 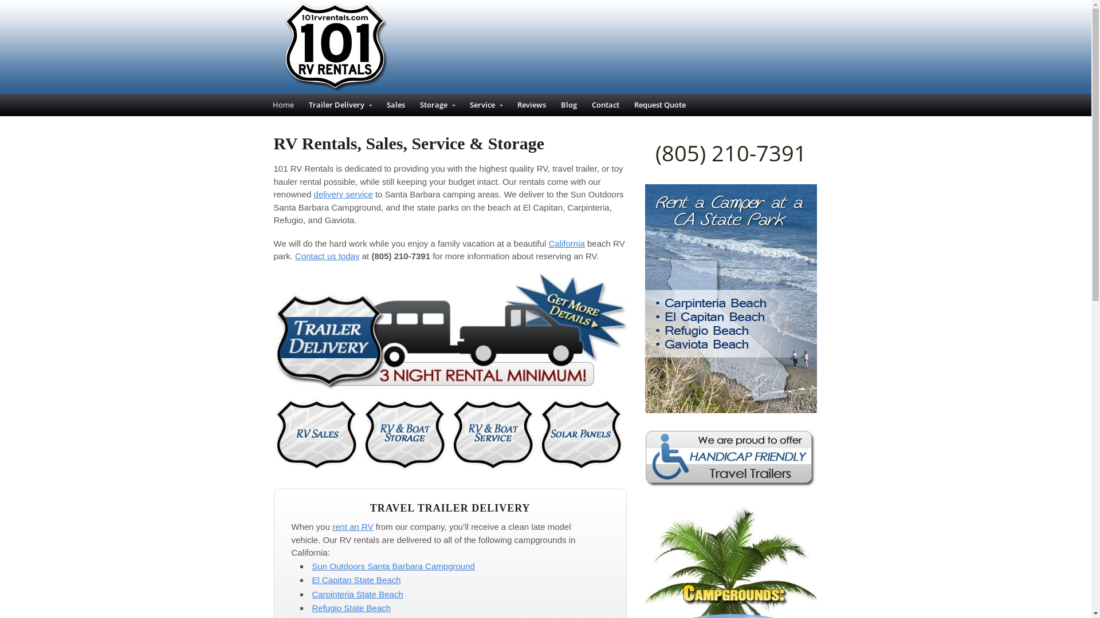 I want to click on California, so click(x=566, y=243).